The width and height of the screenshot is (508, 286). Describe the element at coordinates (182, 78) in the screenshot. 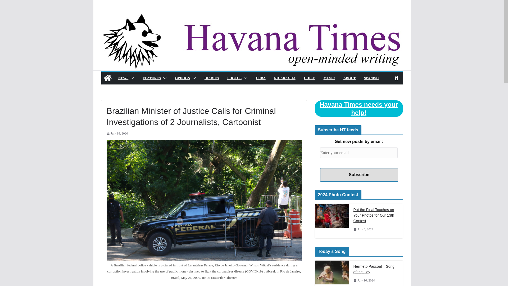

I see `OPINION` at that location.